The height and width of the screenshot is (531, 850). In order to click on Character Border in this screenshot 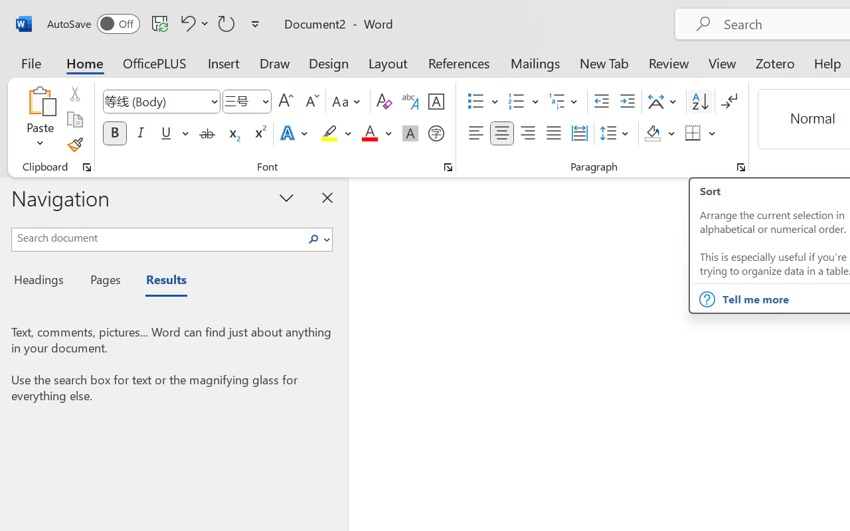, I will do `click(436, 102)`.